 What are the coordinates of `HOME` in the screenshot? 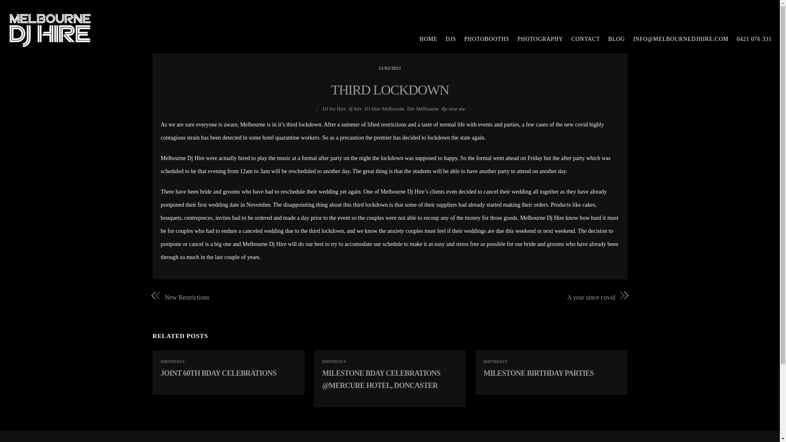 It's located at (424, 39).